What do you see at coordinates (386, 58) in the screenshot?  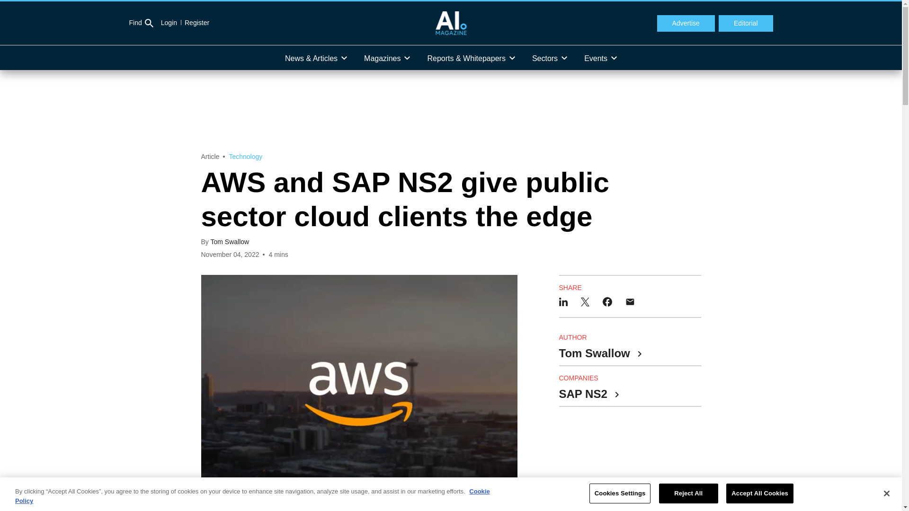 I see `Magazines` at bounding box center [386, 58].